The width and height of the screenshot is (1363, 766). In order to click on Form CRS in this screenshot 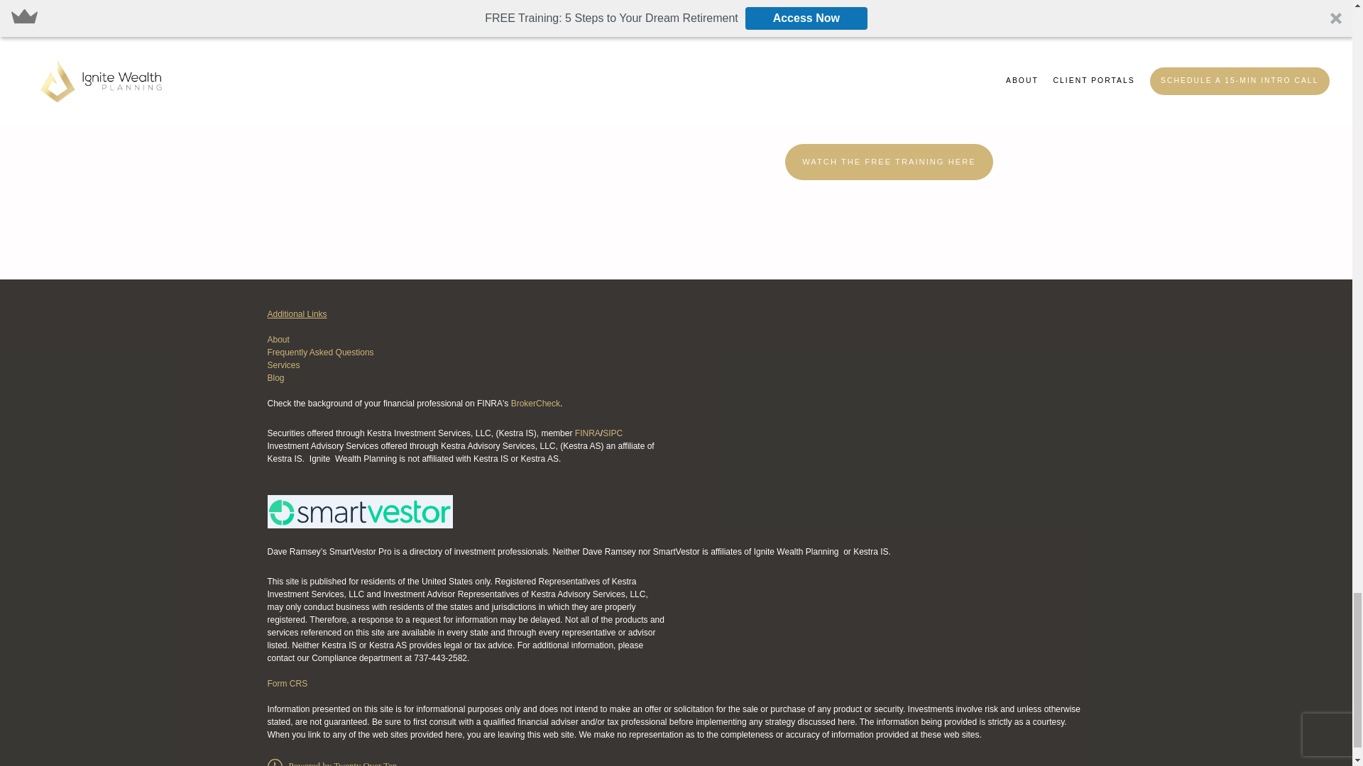, I will do `click(287, 683)`.